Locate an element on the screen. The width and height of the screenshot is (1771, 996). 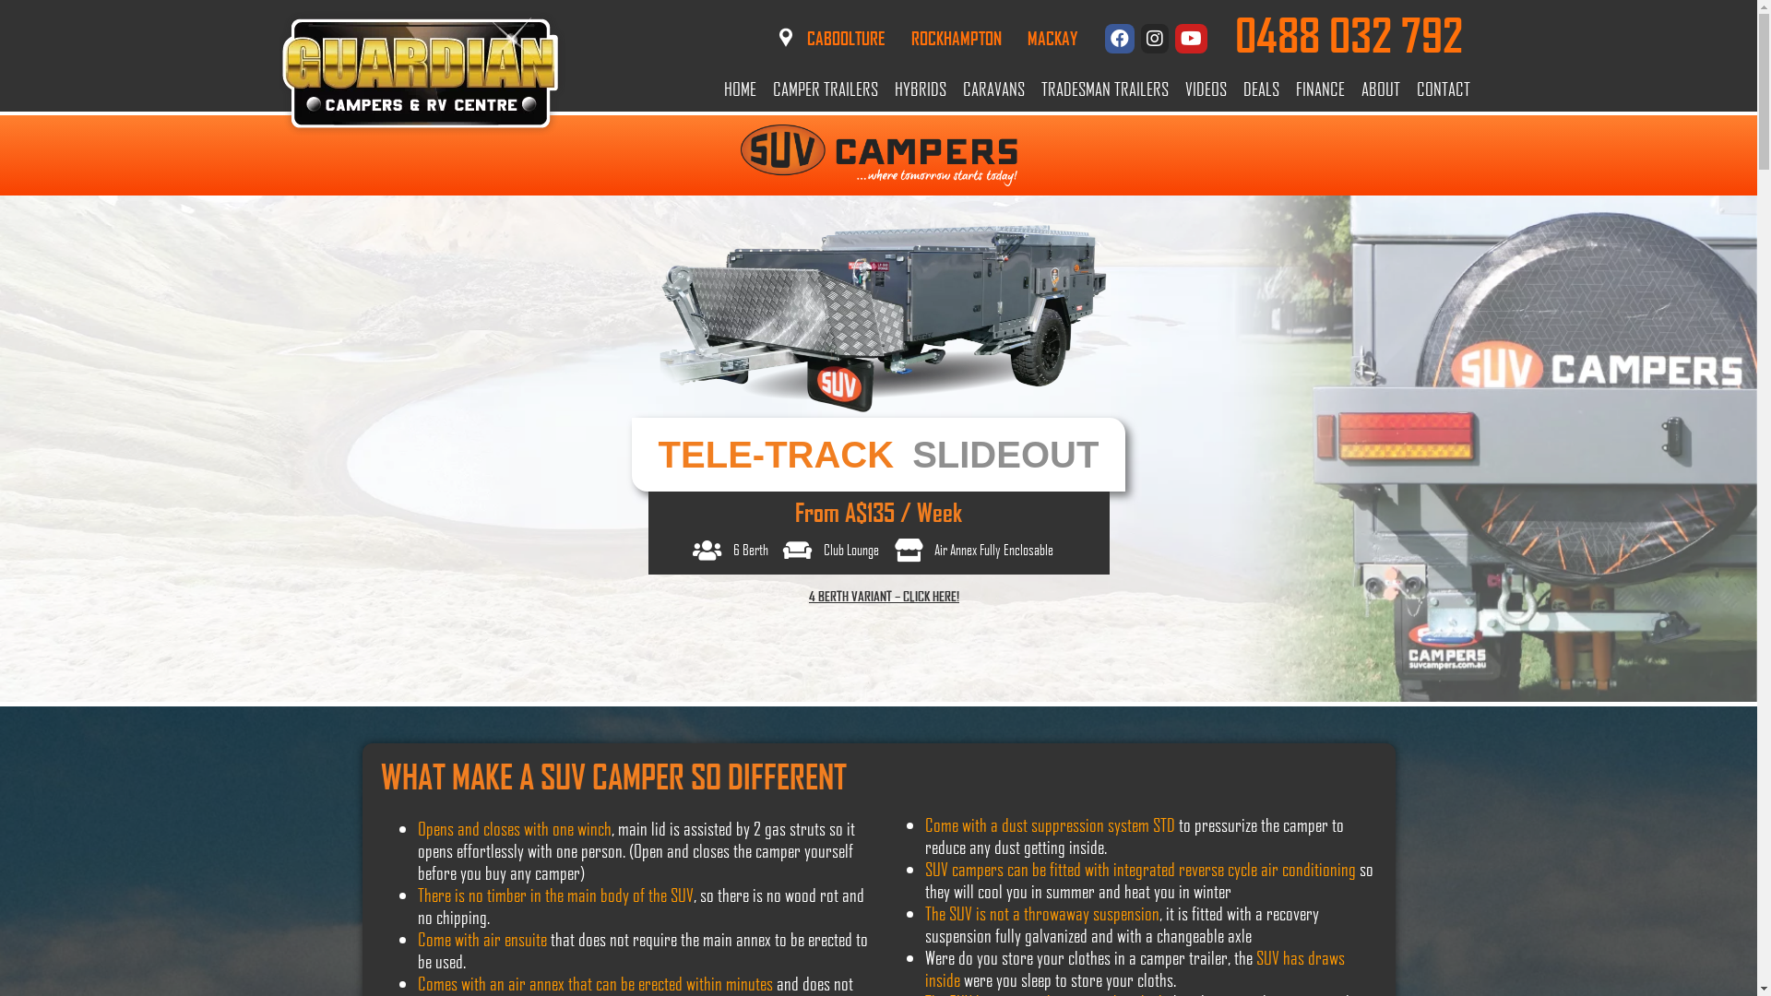
DEALS is located at coordinates (1260, 89).